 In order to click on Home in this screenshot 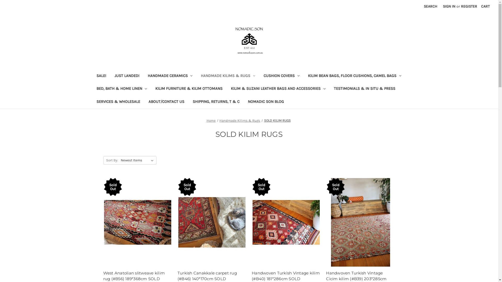, I will do `click(211, 121)`.